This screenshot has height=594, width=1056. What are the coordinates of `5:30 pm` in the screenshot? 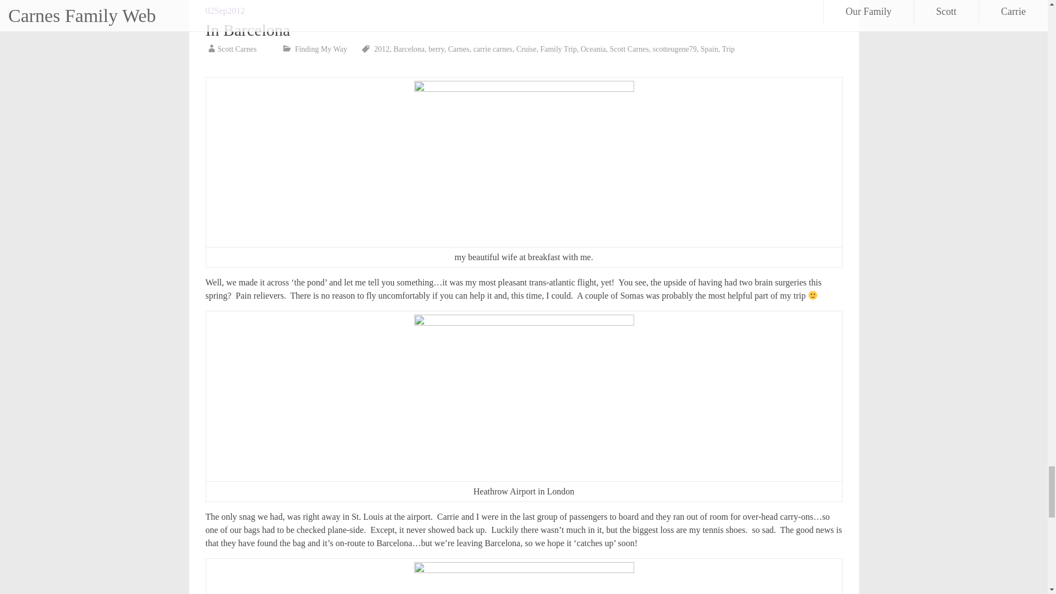 It's located at (226, 10).